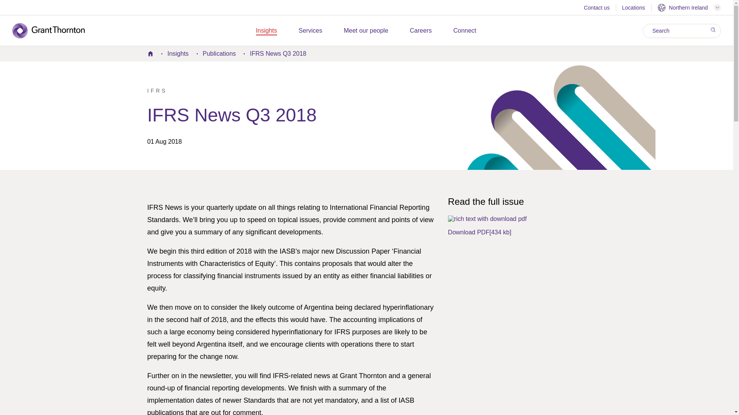 The height and width of the screenshot is (415, 739). Describe the element at coordinates (266, 31) in the screenshot. I see `Insights` at that location.